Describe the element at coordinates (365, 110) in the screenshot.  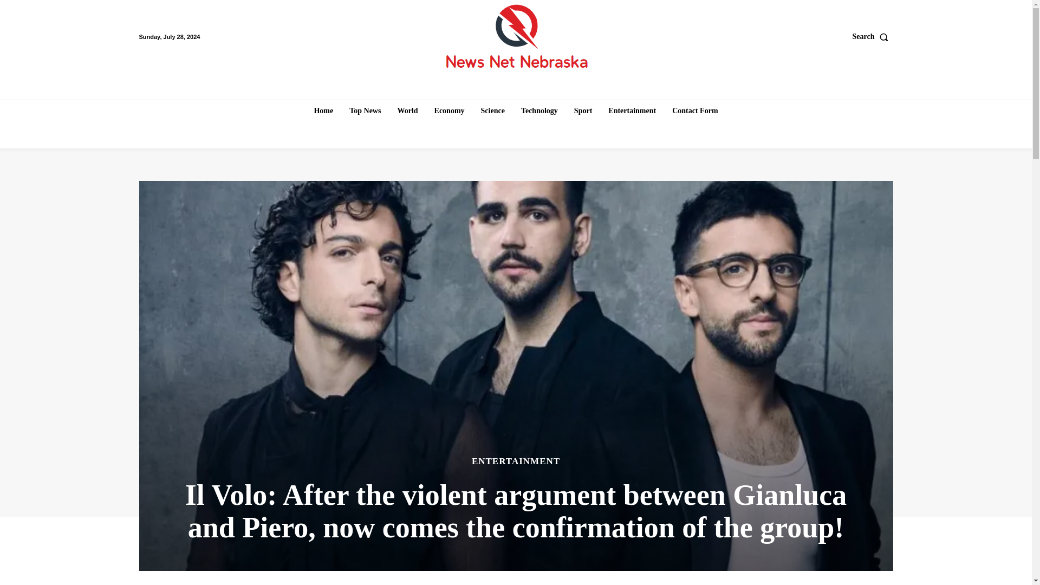
I see `Top News` at that location.